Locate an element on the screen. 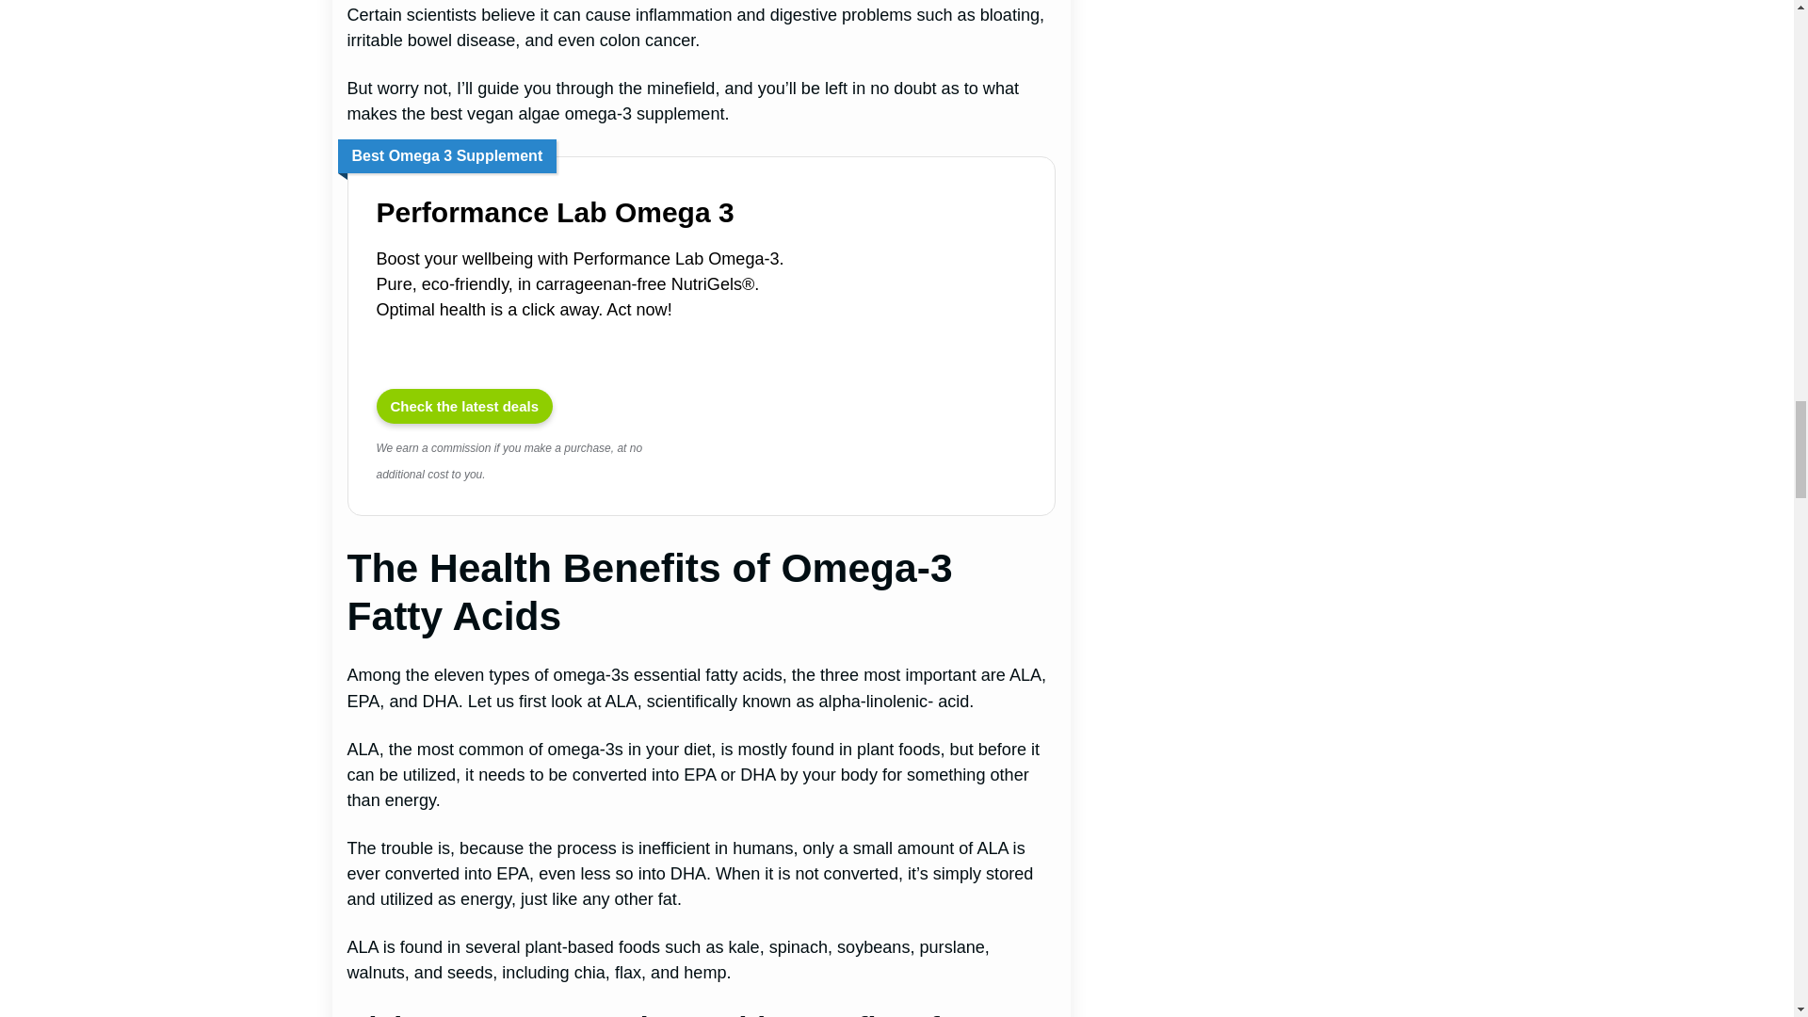  Performance Lab Omega 3 is located at coordinates (596, 213).